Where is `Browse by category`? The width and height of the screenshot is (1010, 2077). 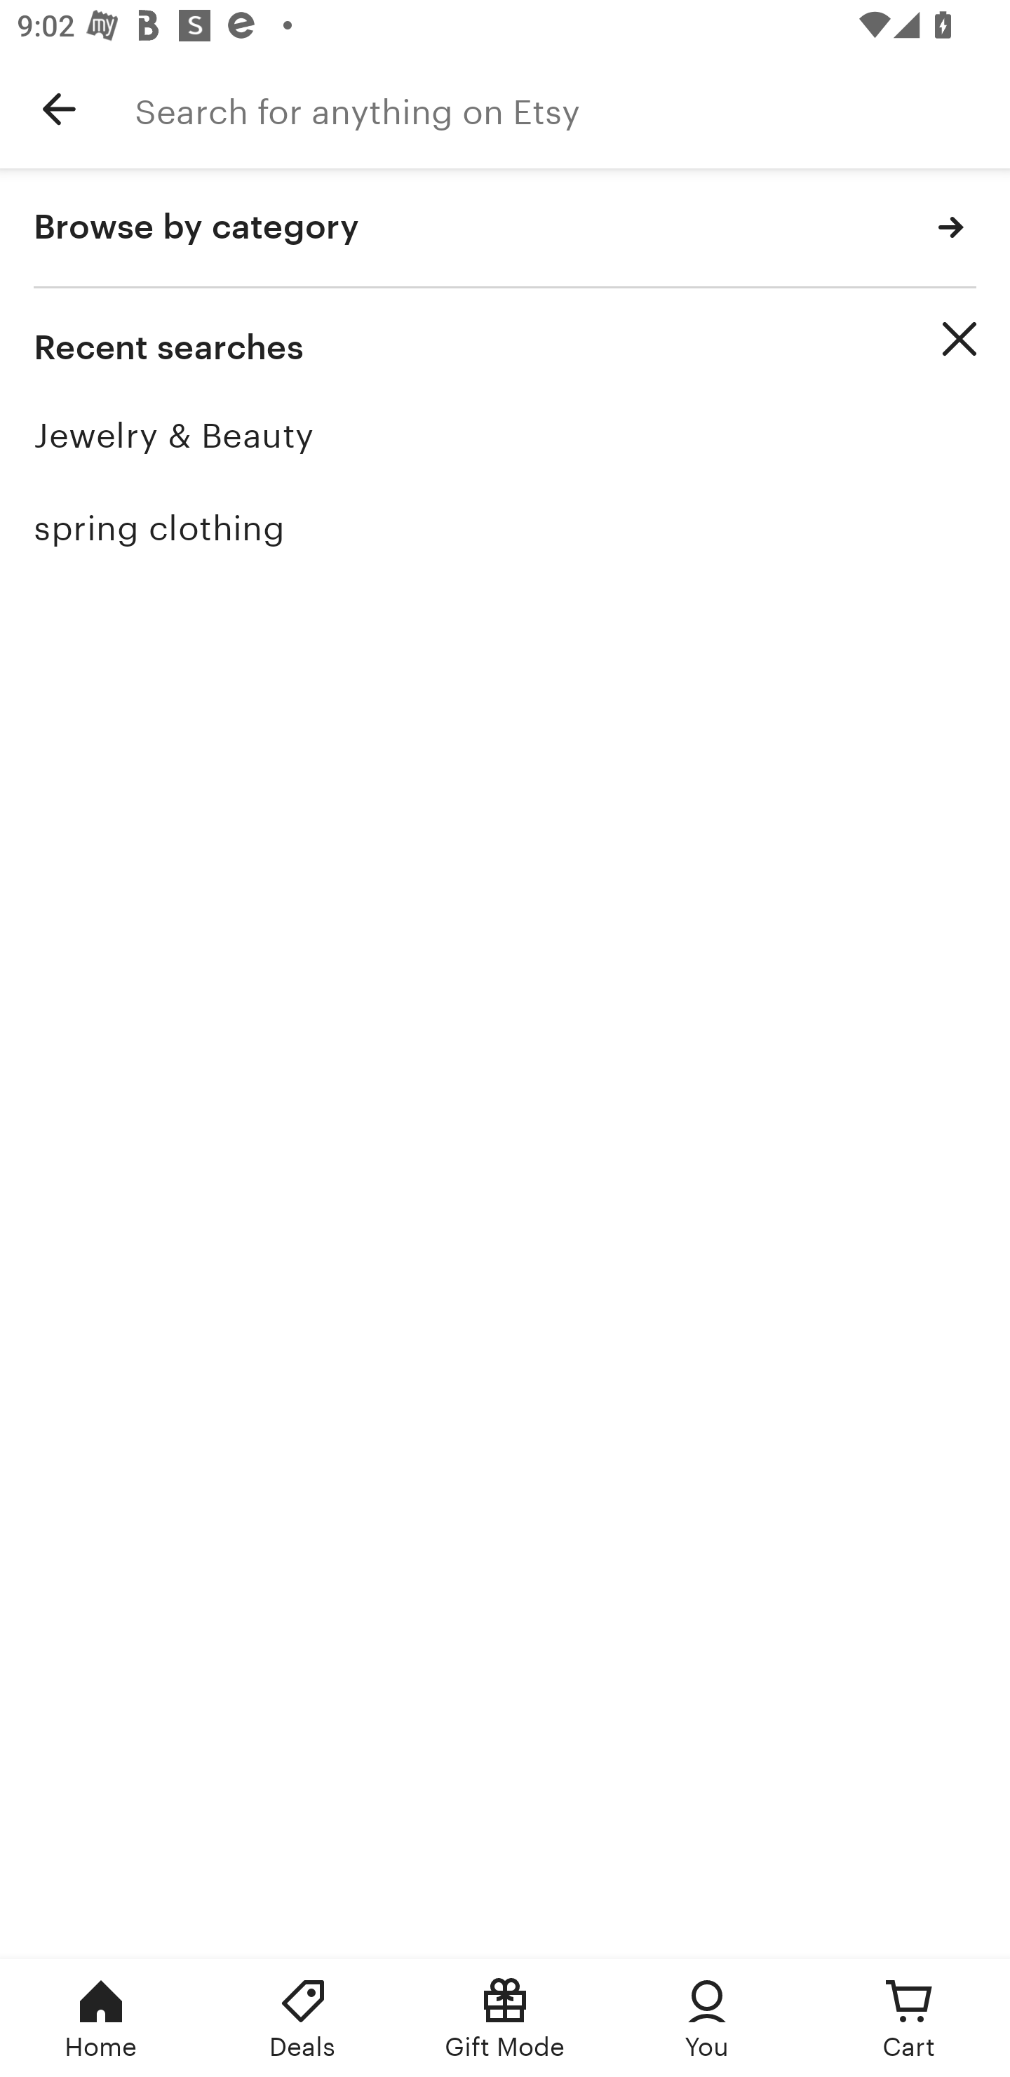
Browse by category is located at coordinates (505, 228).